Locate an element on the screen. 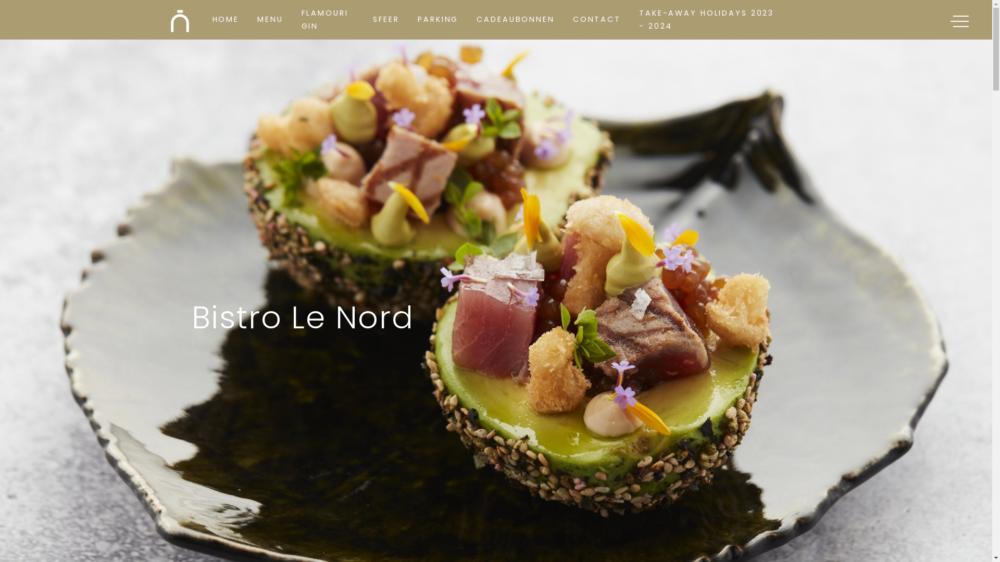 The image size is (1000, 562). MENU is located at coordinates (270, 20).